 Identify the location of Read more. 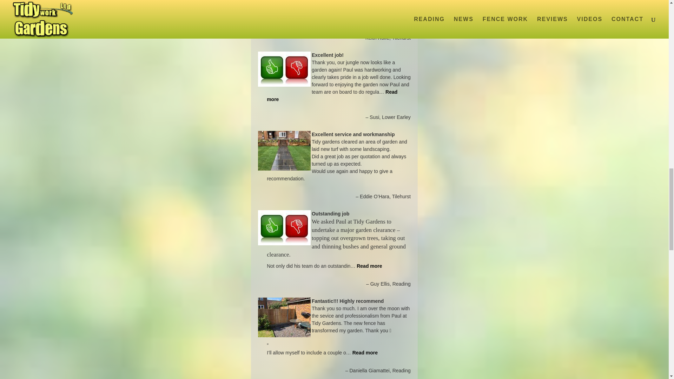
(369, 266).